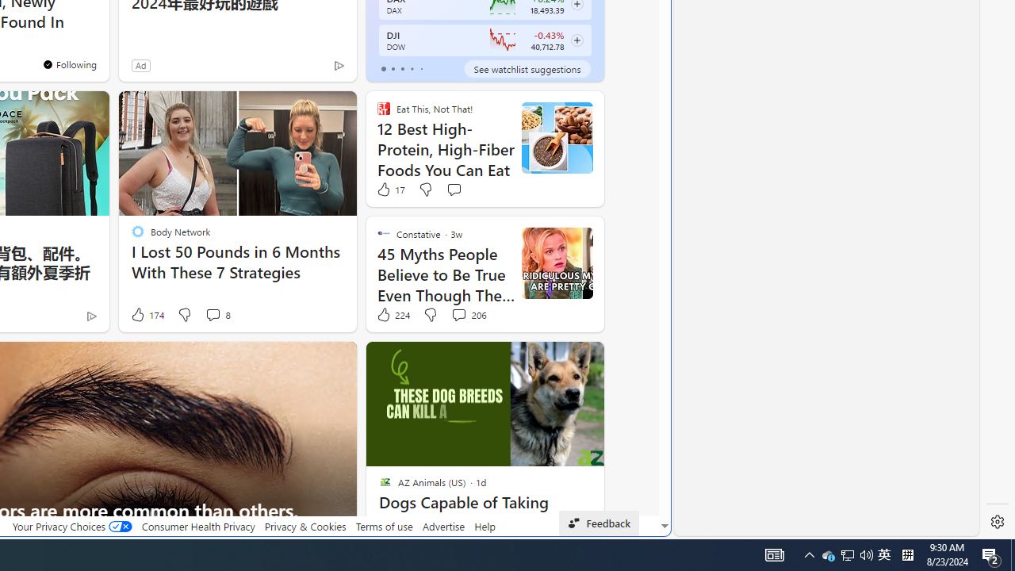  Describe the element at coordinates (444, 526) in the screenshot. I see `Advertise` at that location.